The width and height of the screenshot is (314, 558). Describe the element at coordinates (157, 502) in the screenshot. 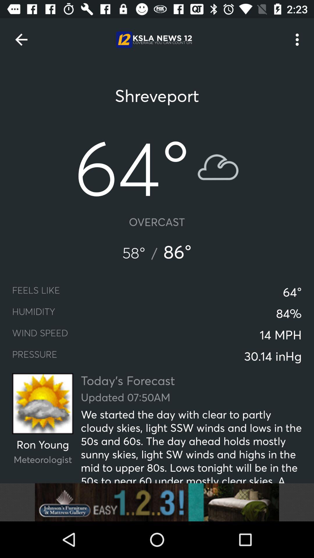

I see `go to advertisement page` at that location.